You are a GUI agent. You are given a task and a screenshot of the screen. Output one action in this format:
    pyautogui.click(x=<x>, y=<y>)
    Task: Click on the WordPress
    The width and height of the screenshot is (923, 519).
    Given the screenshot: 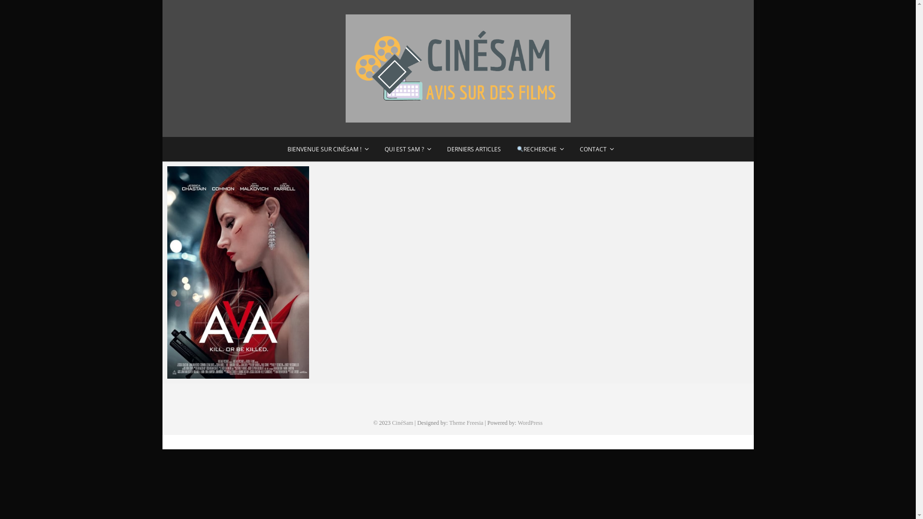 What is the action you would take?
    pyautogui.click(x=530, y=423)
    